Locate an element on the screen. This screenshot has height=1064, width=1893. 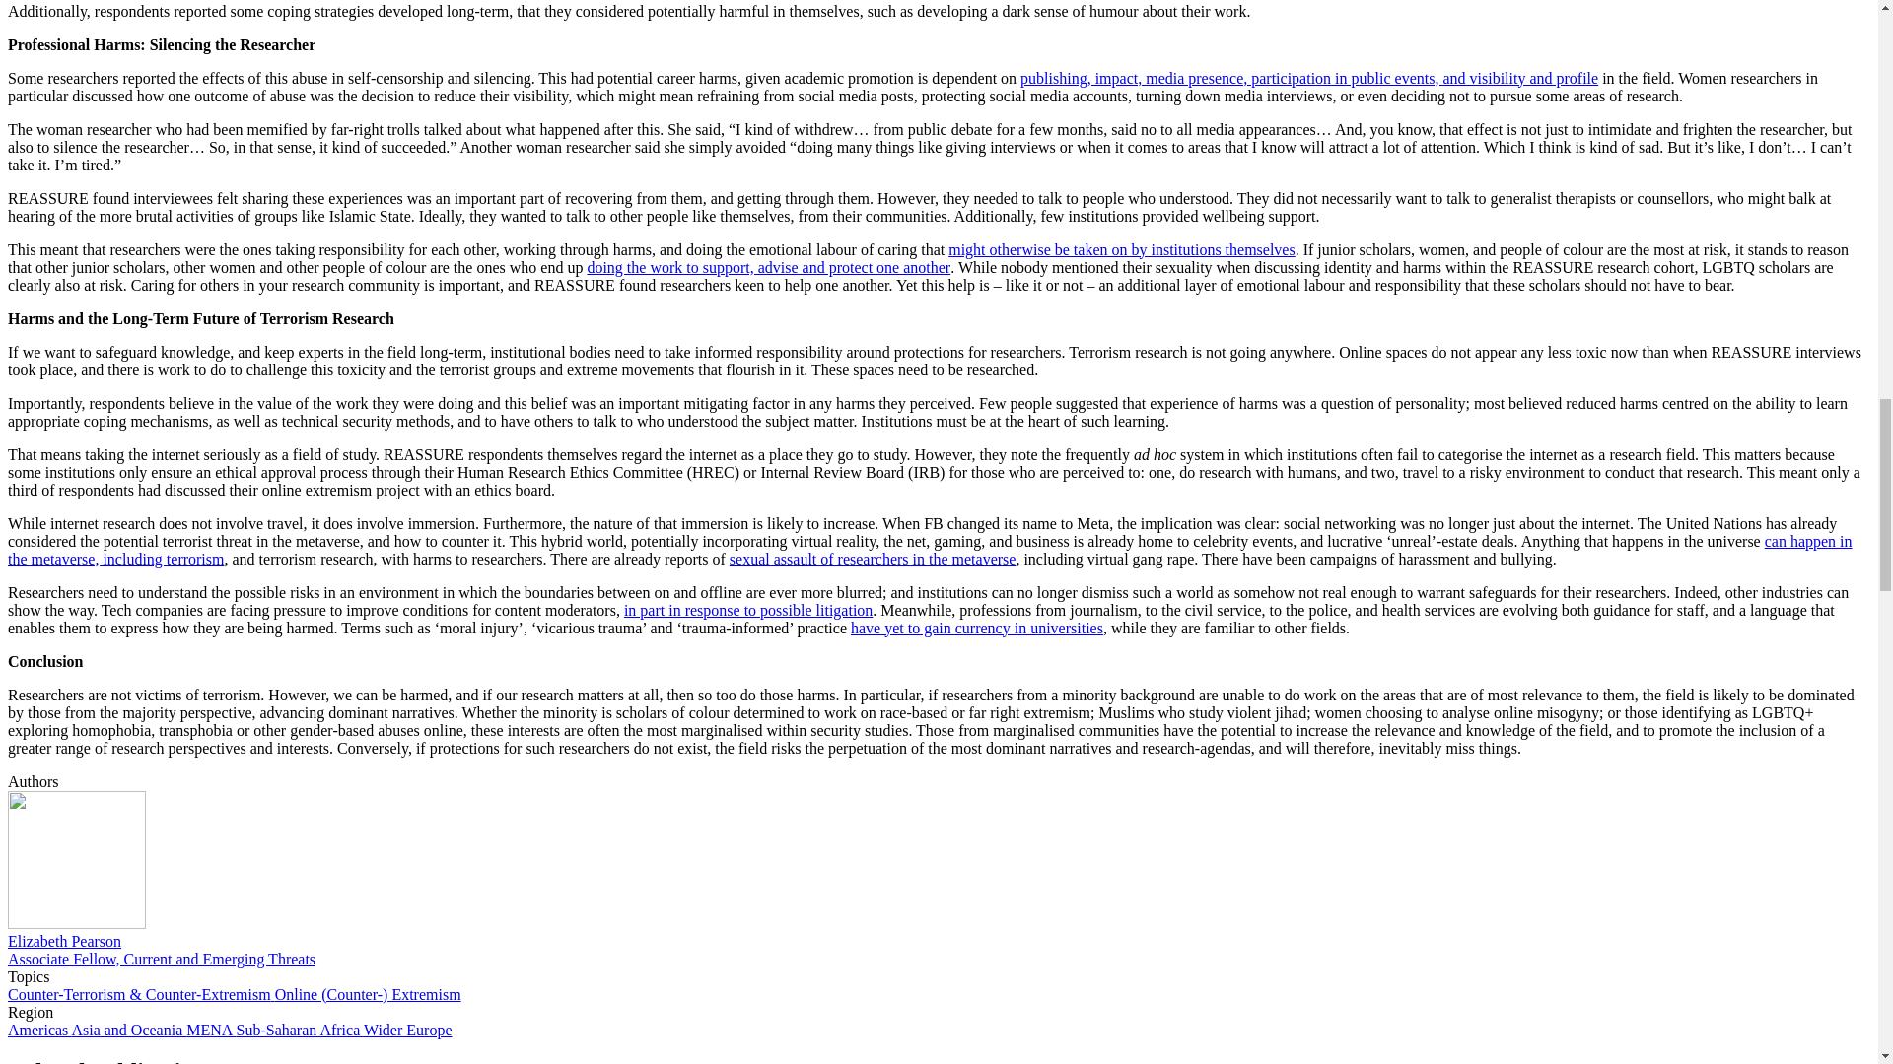
Wider Europe is located at coordinates (407, 1029).